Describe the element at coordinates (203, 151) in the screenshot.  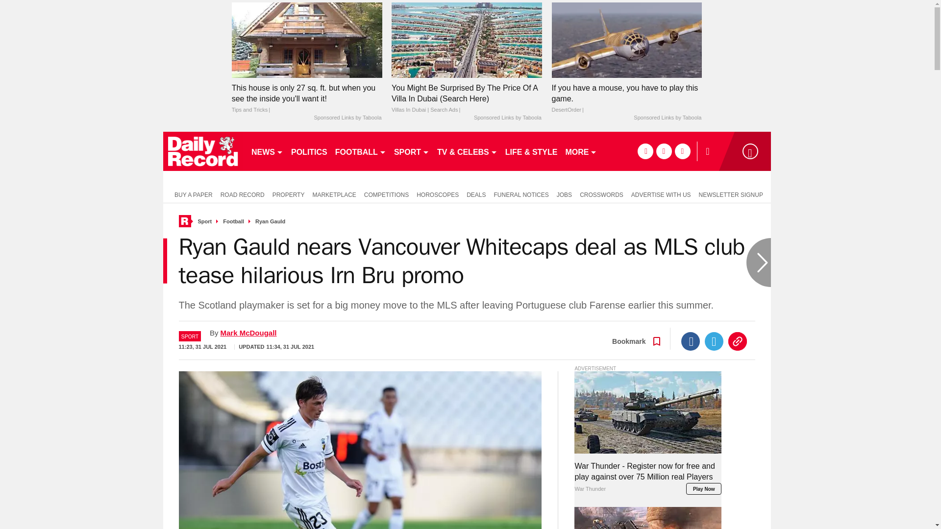
I see `dailyrecord` at that location.